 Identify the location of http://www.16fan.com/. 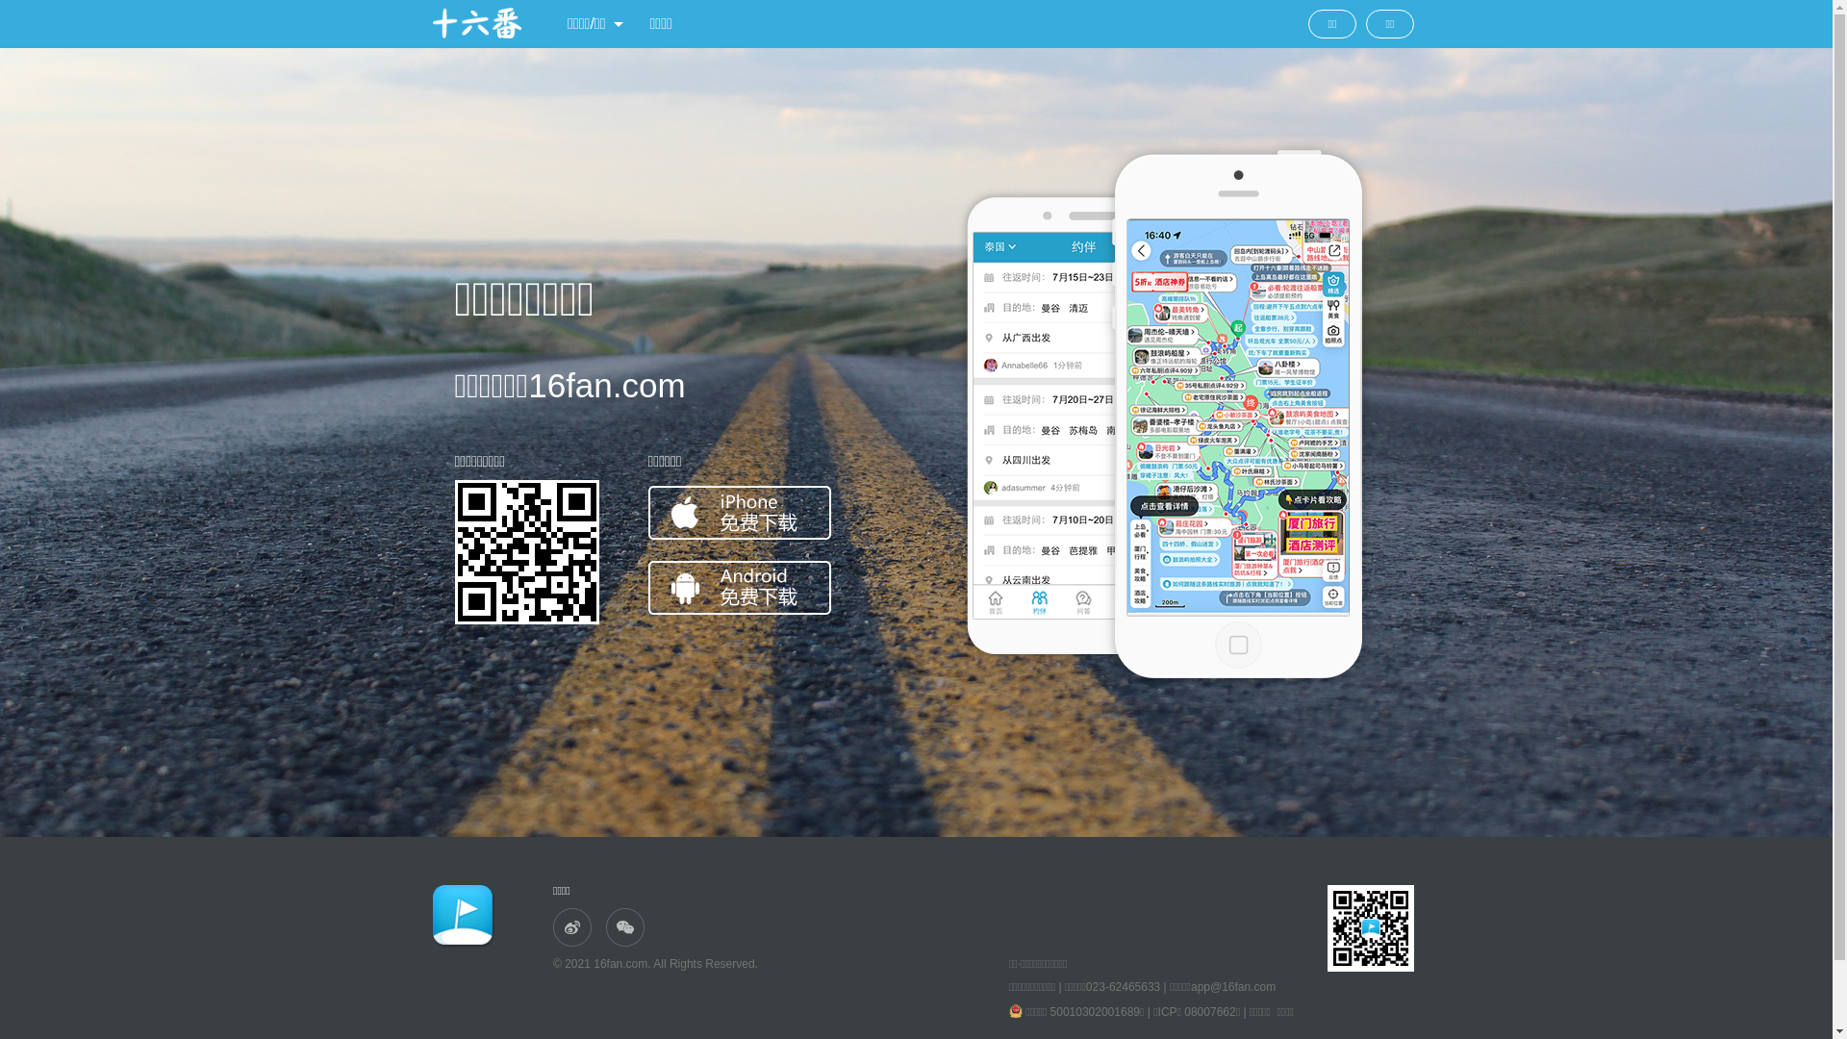
(526, 552).